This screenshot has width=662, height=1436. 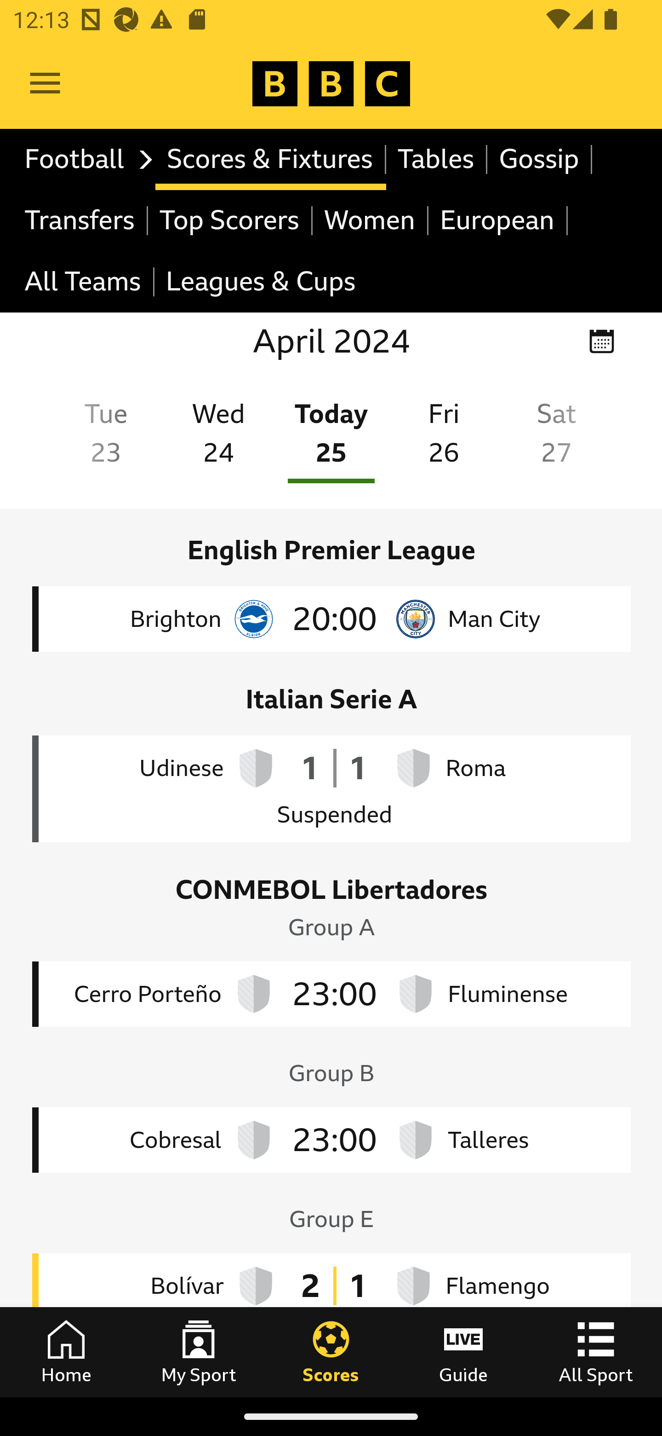 What do you see at coordinates (260, 283) in the screenshot?
I see `Leagues & Cups` at bounding box center [260, 283].